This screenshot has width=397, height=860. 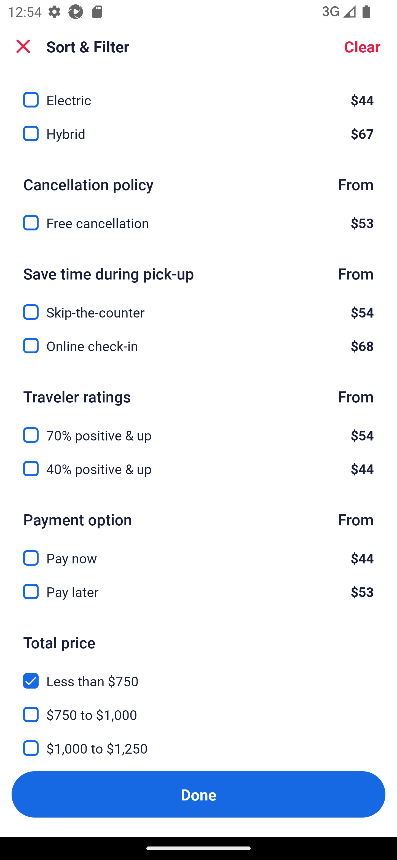 I want to click on Online check-in, $68 Online check-in $68, so click(x=198, y=346).